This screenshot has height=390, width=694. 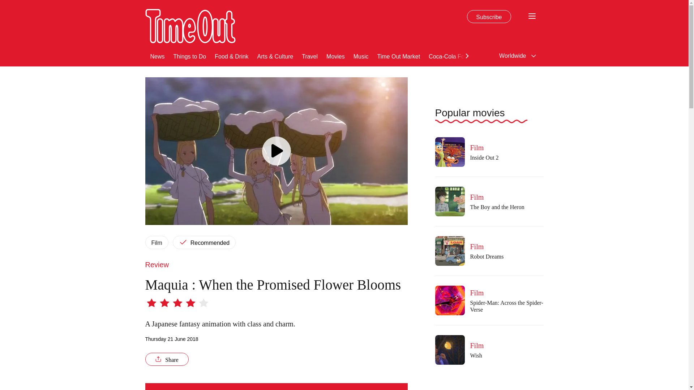 What do you see at coordinates (361, 56) in the screenshot?
I see `Music` at bounding box center [361, 56].